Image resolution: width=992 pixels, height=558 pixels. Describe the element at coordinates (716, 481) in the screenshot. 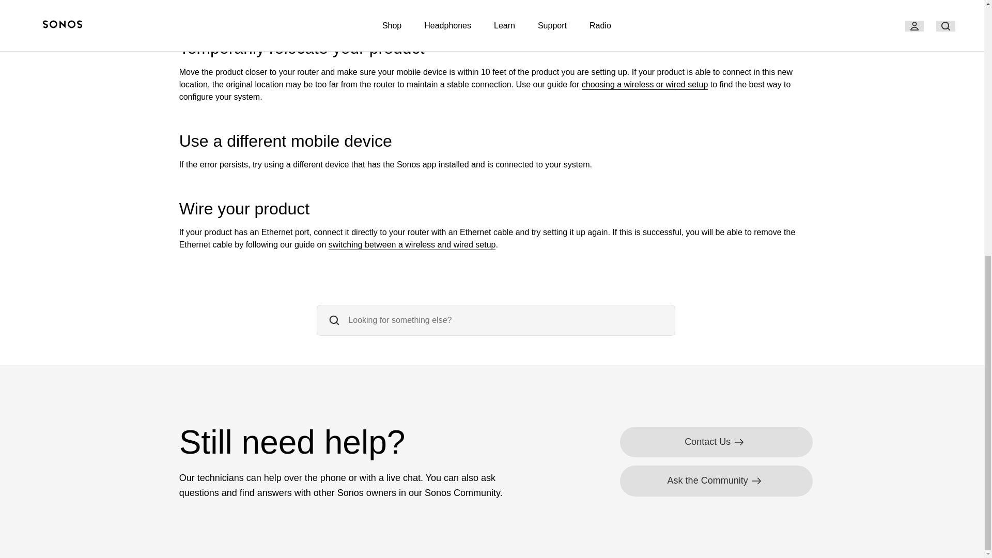

I see `Ask the Community` at that location.